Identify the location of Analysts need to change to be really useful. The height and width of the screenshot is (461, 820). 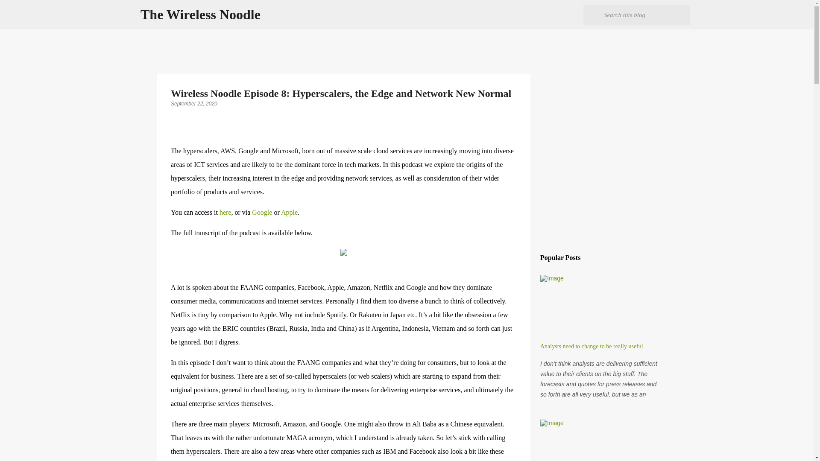
(592, 346).